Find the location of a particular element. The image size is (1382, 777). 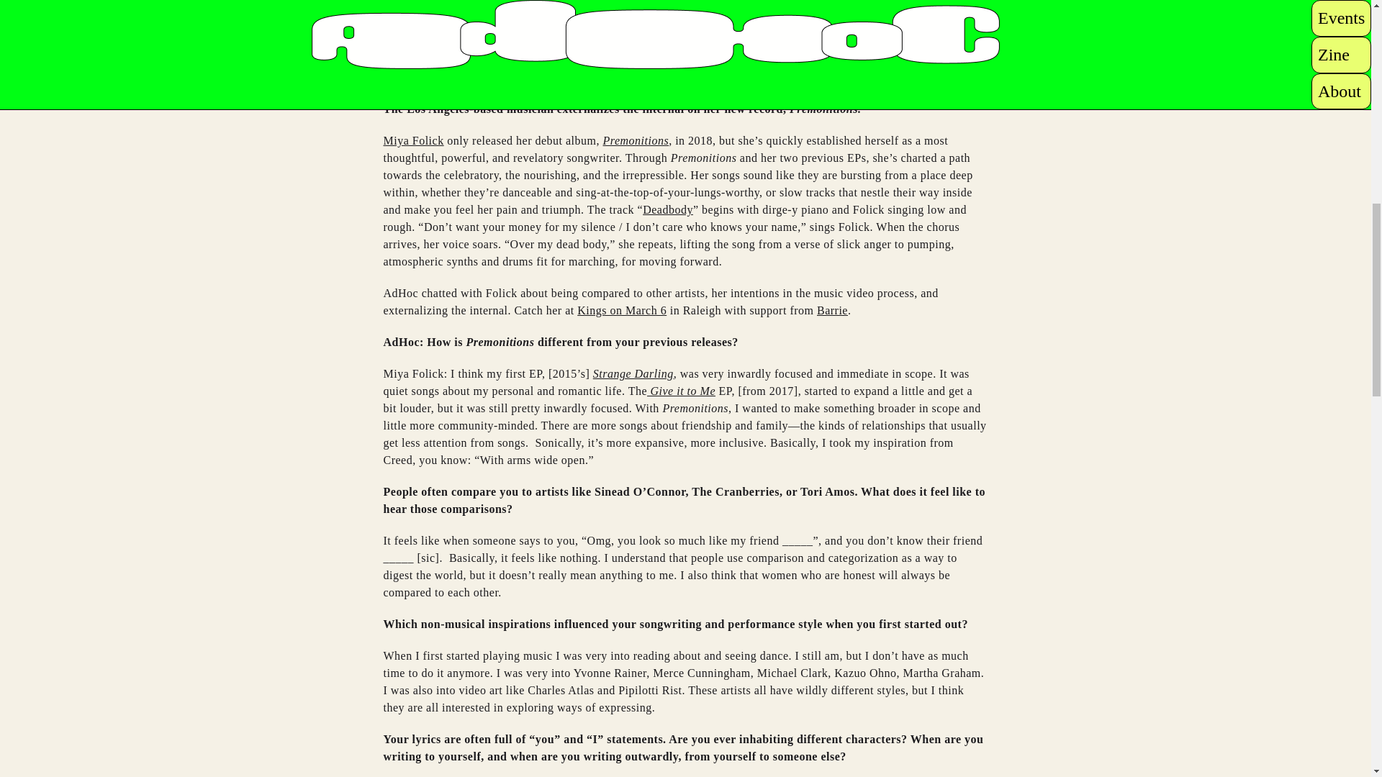

Kings on March 6 is located at coordinates (622, 310).